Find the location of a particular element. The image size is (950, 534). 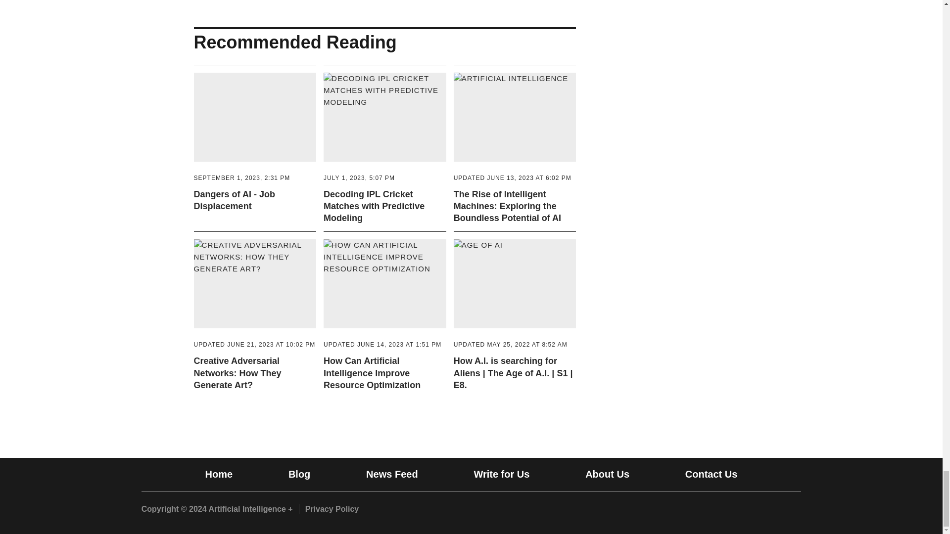

Decoding IPL Cricket Matches with Predictive Modeling is located at coordinates (385, 127).